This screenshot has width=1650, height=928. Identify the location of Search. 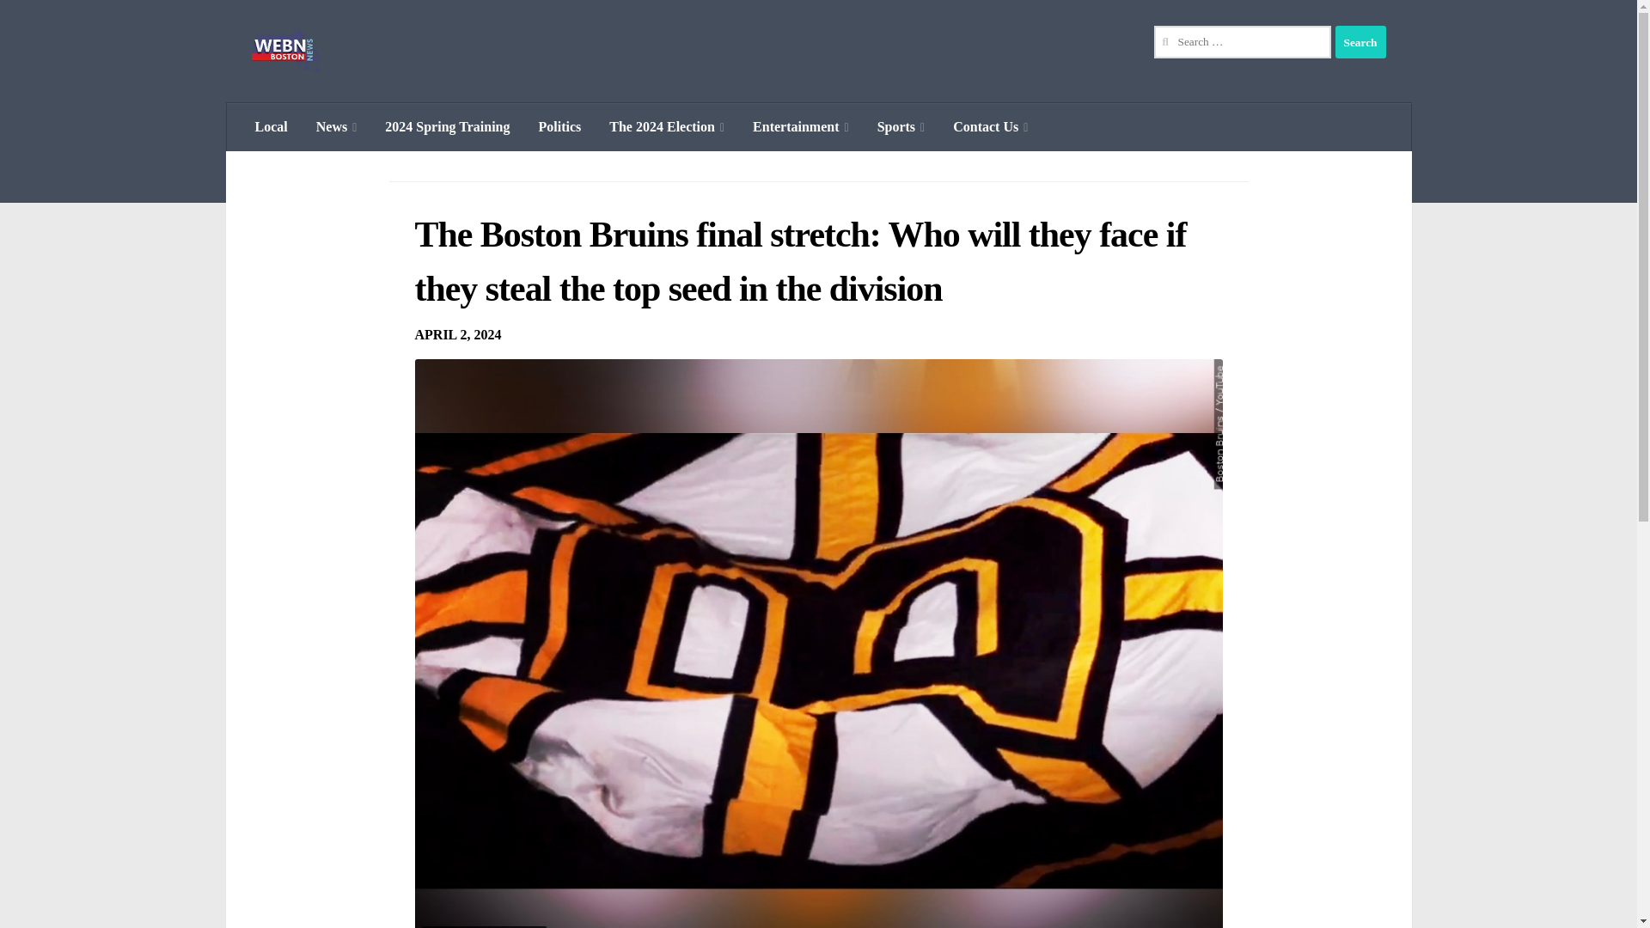
(1360, 42).